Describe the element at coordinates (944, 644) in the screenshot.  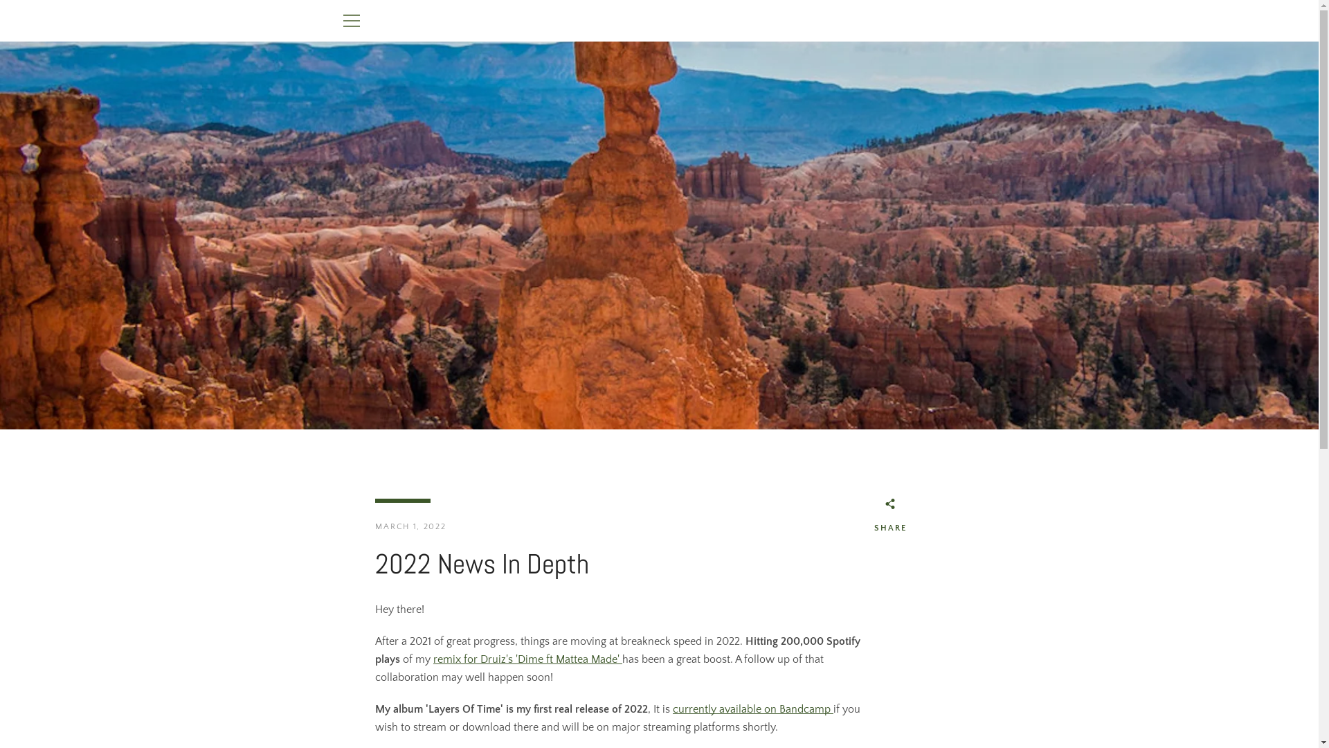
I see `SUBSCRIBE` at that location.